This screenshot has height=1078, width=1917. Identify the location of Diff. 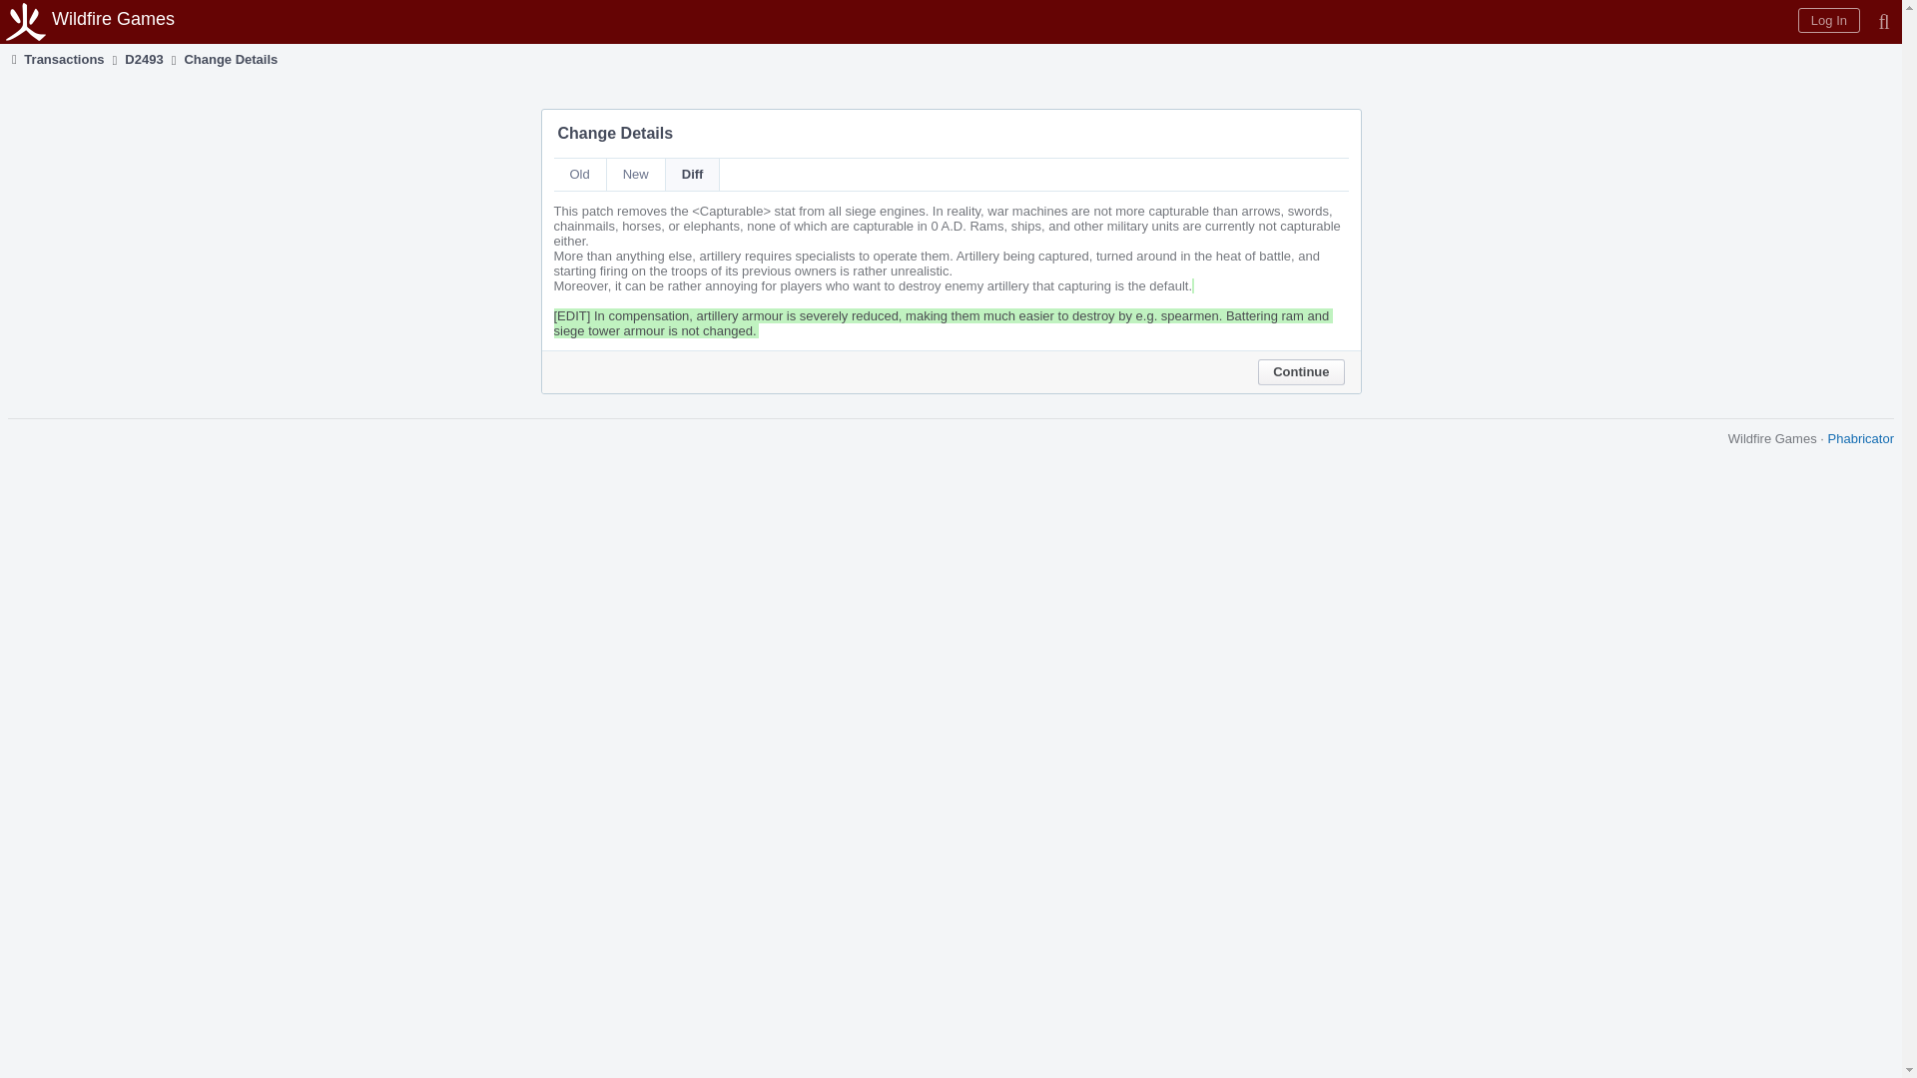
(693, 174).